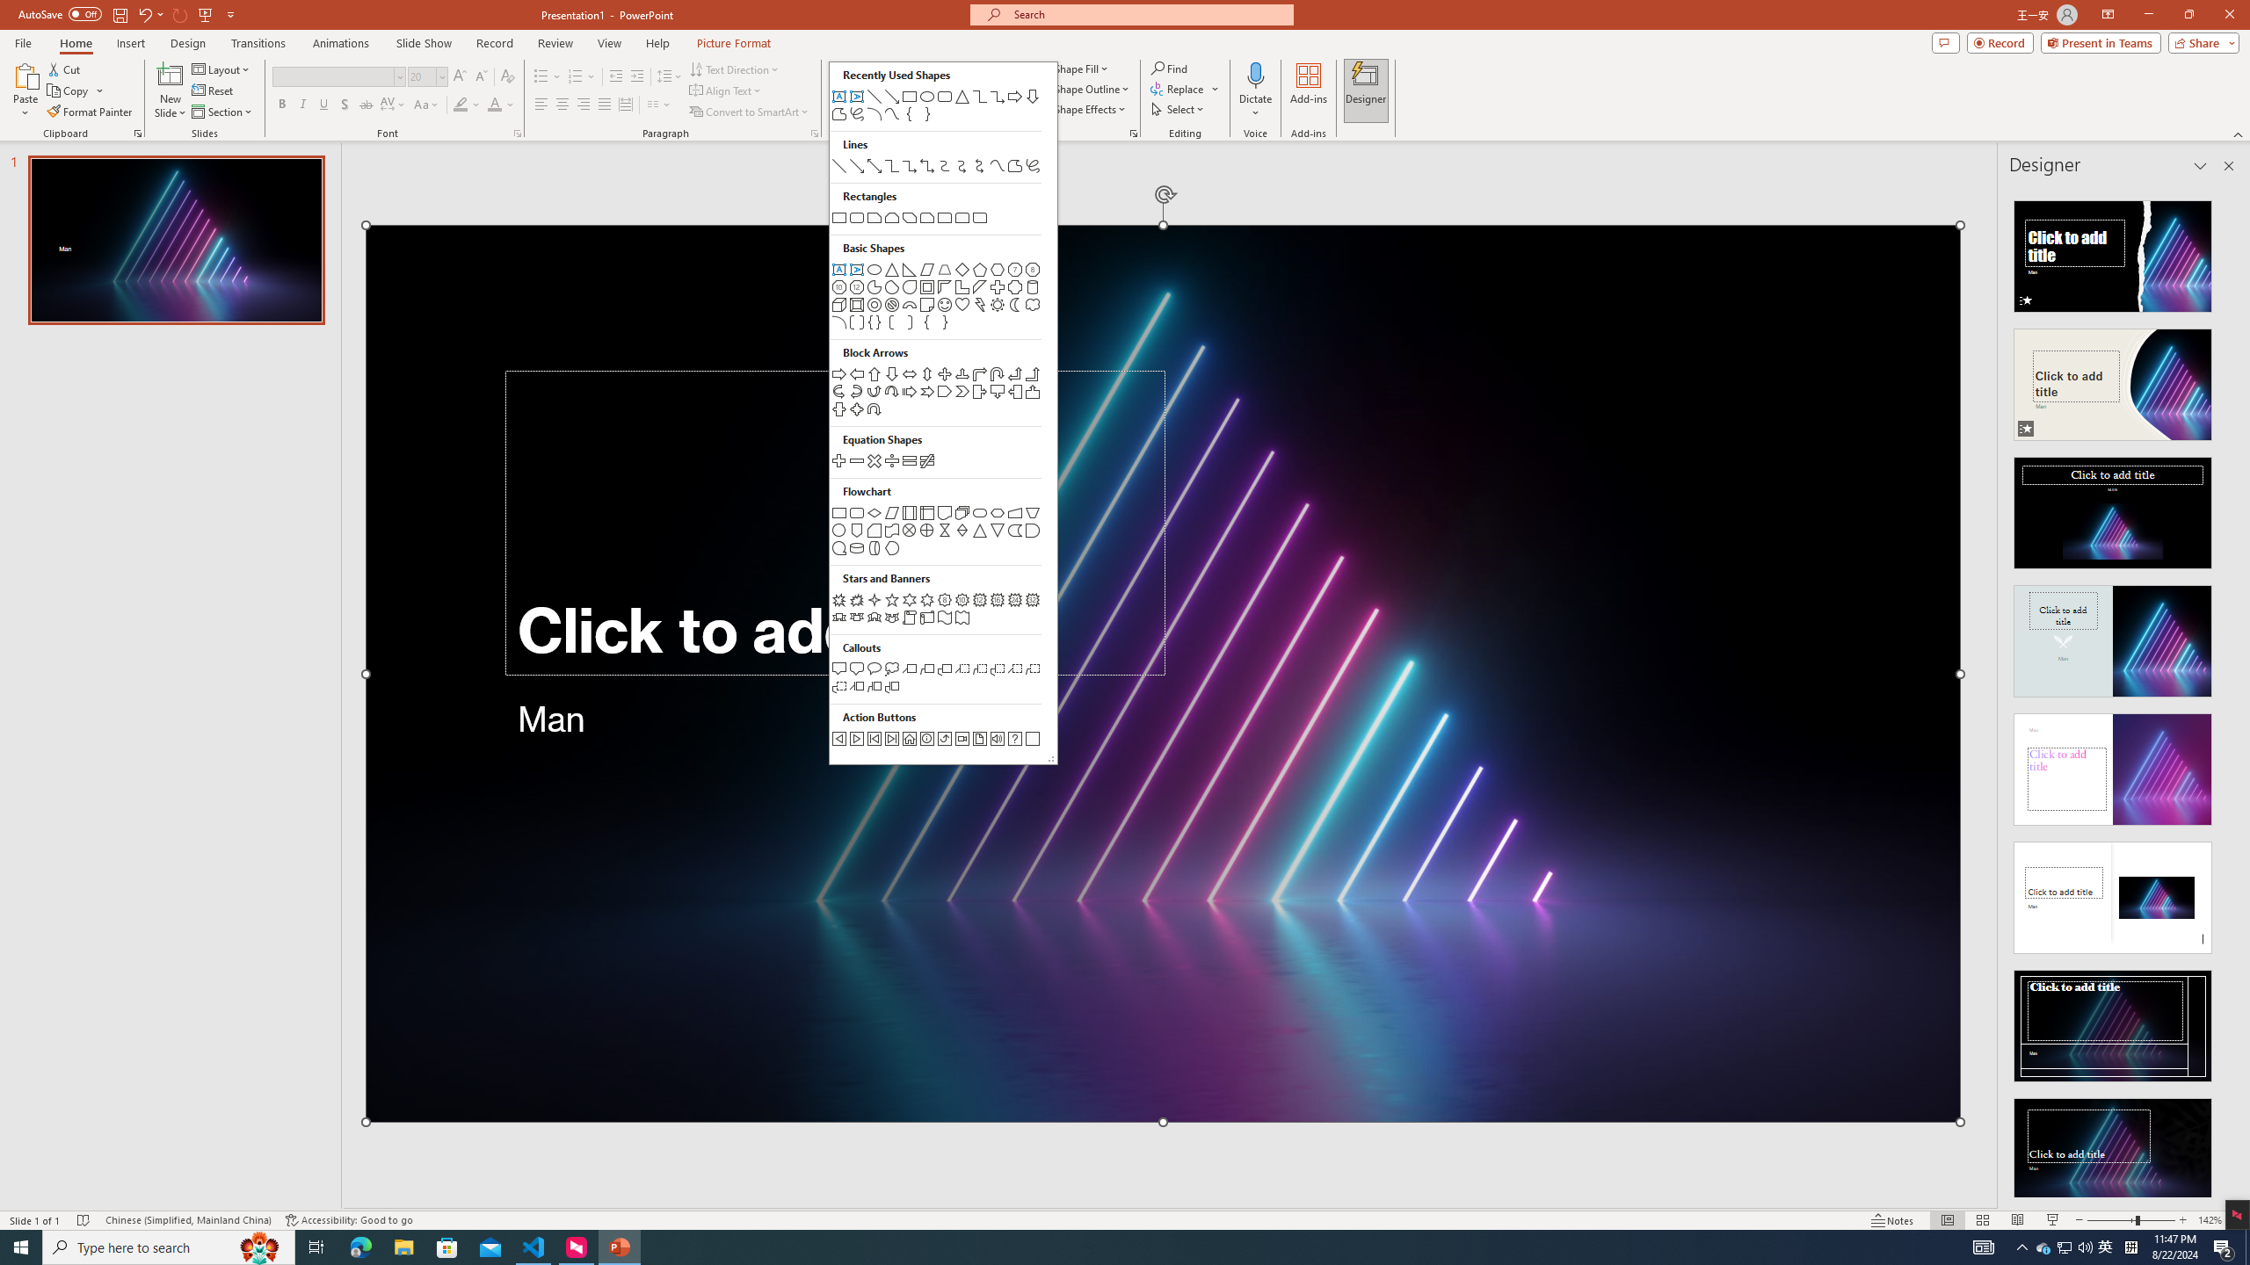  What do you see at coordinates (2148, 15) in the screenshot?
I see `Minimize` at bounding box center [2148, 15].